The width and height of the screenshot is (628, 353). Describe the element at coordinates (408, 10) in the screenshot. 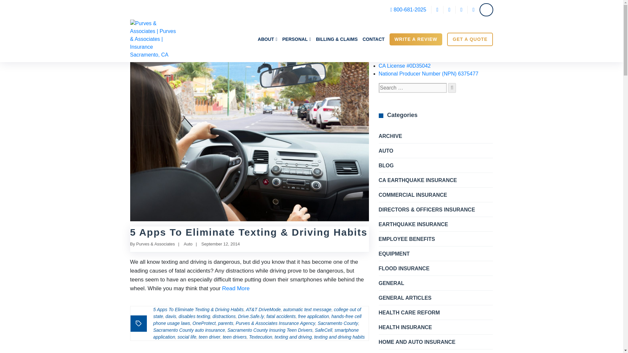

I see `800-681-2025` at that location.